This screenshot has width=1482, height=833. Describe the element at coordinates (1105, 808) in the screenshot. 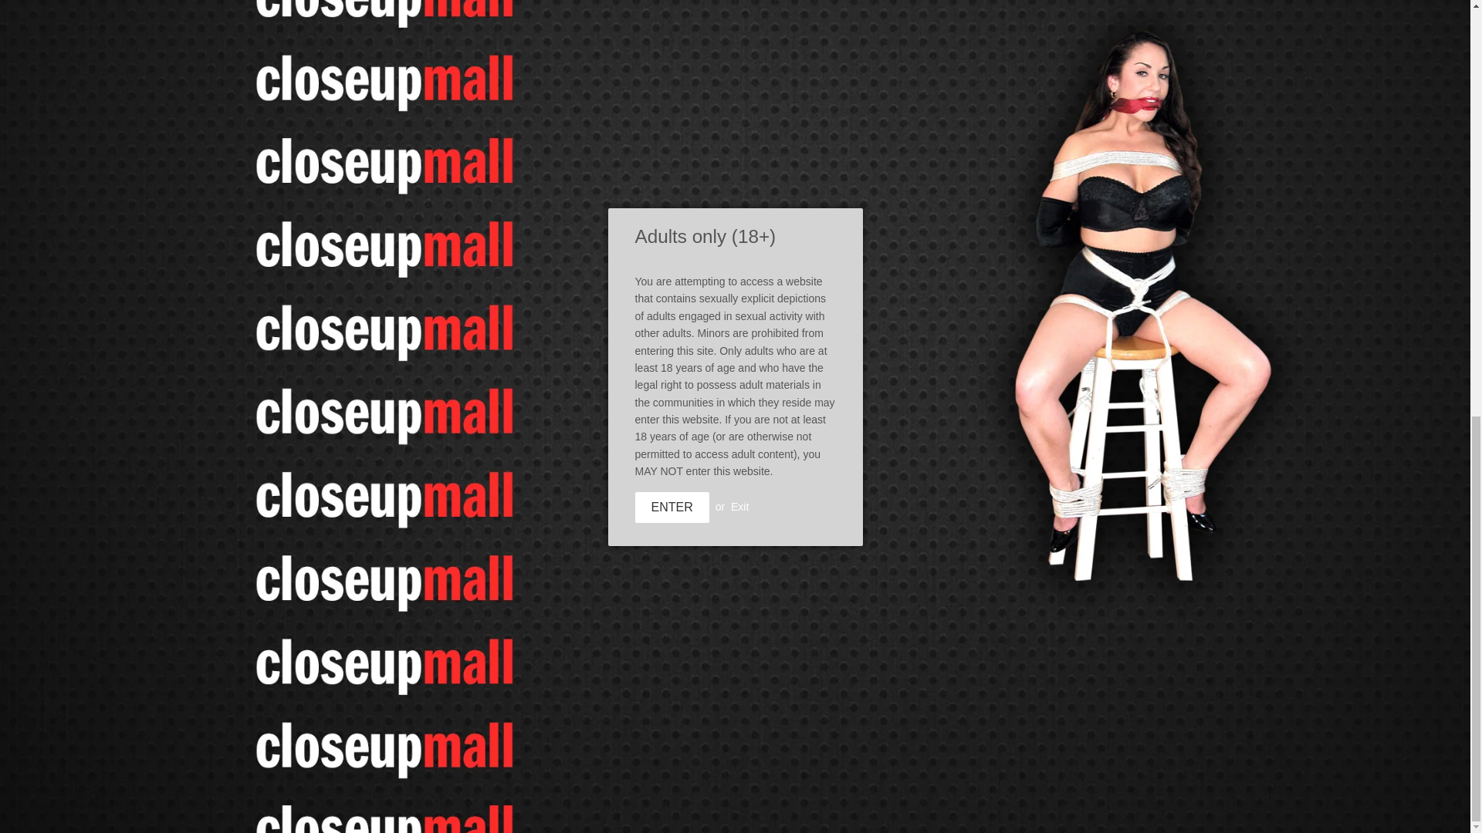

I see `Visa` at that location.